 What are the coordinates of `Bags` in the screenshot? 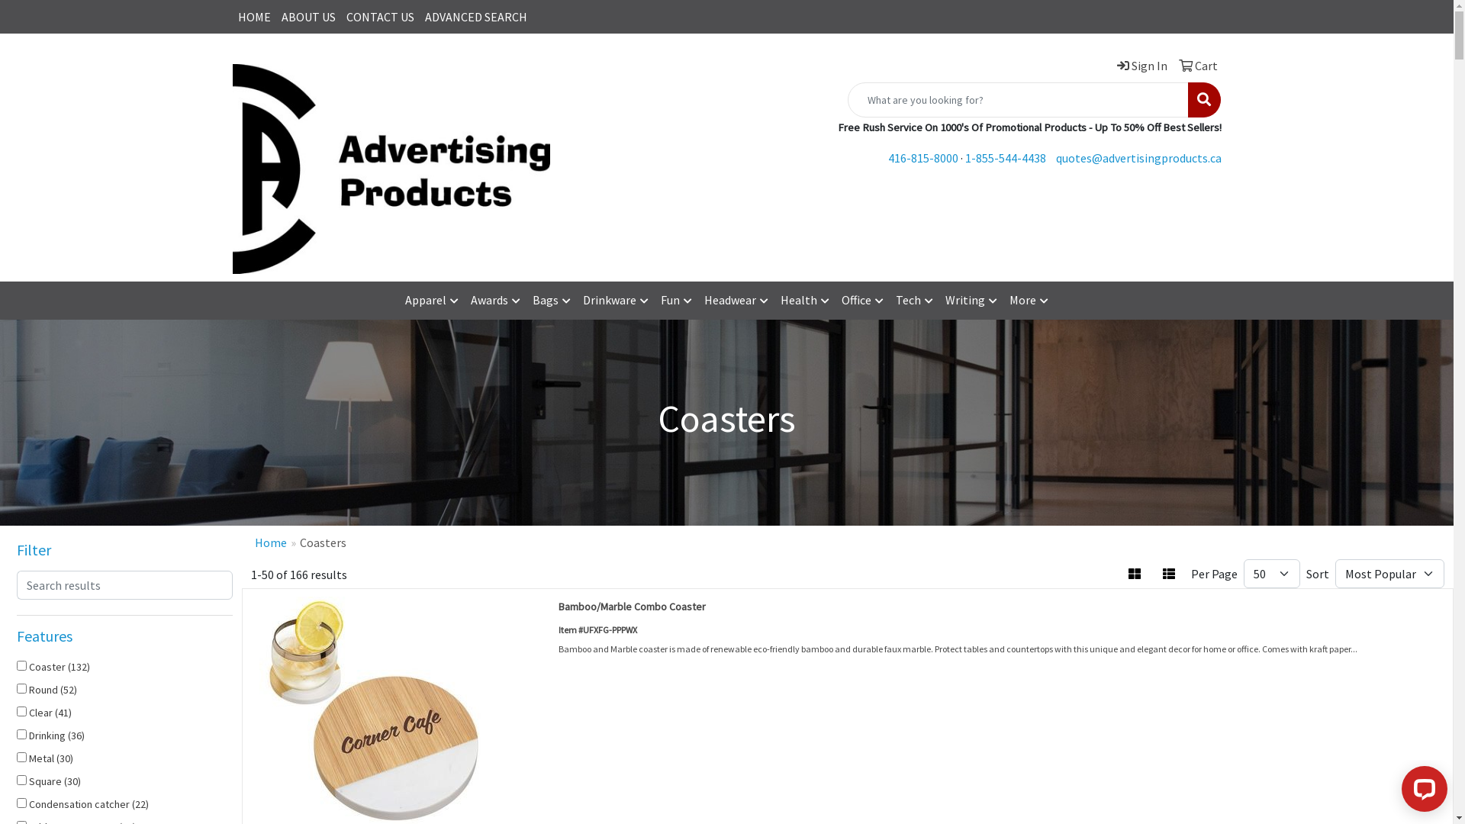 It's located at (552, 301).